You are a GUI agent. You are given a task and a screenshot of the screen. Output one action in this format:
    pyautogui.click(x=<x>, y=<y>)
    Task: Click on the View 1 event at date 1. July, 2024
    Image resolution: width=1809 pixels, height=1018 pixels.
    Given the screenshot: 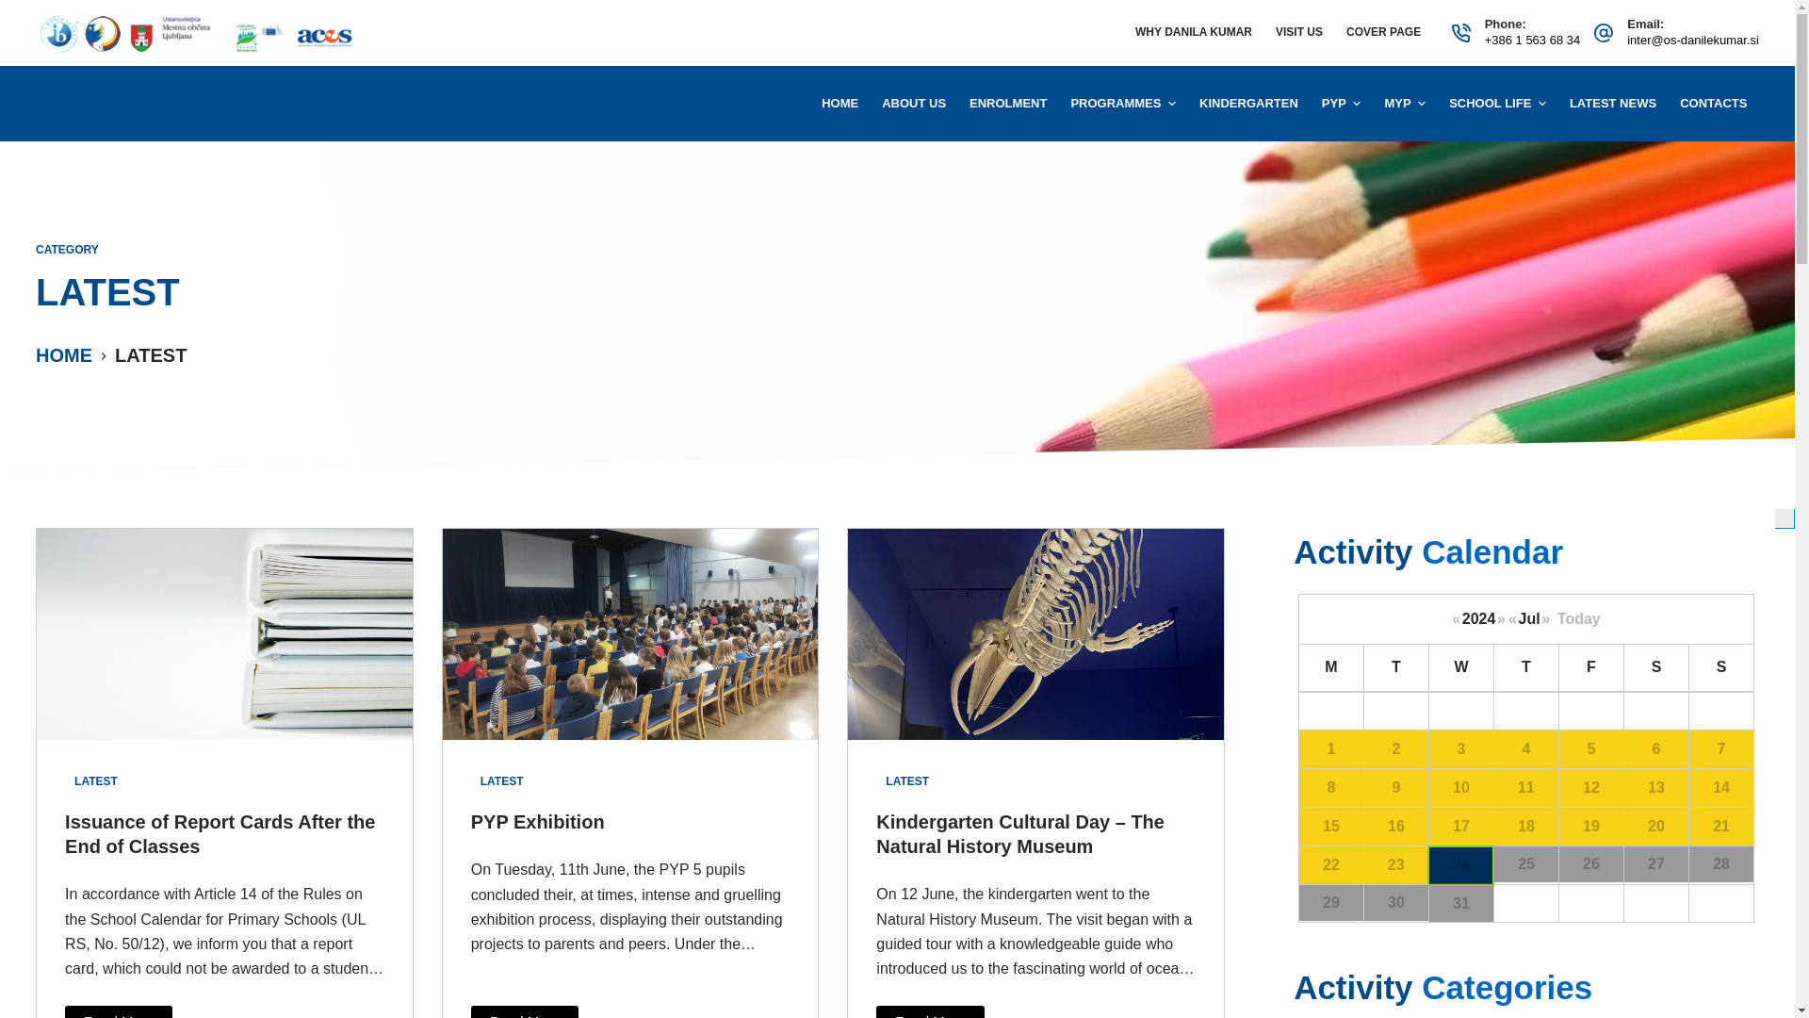 What is the action you would take?
    pyautogui.click(x=1330, y=749)
    